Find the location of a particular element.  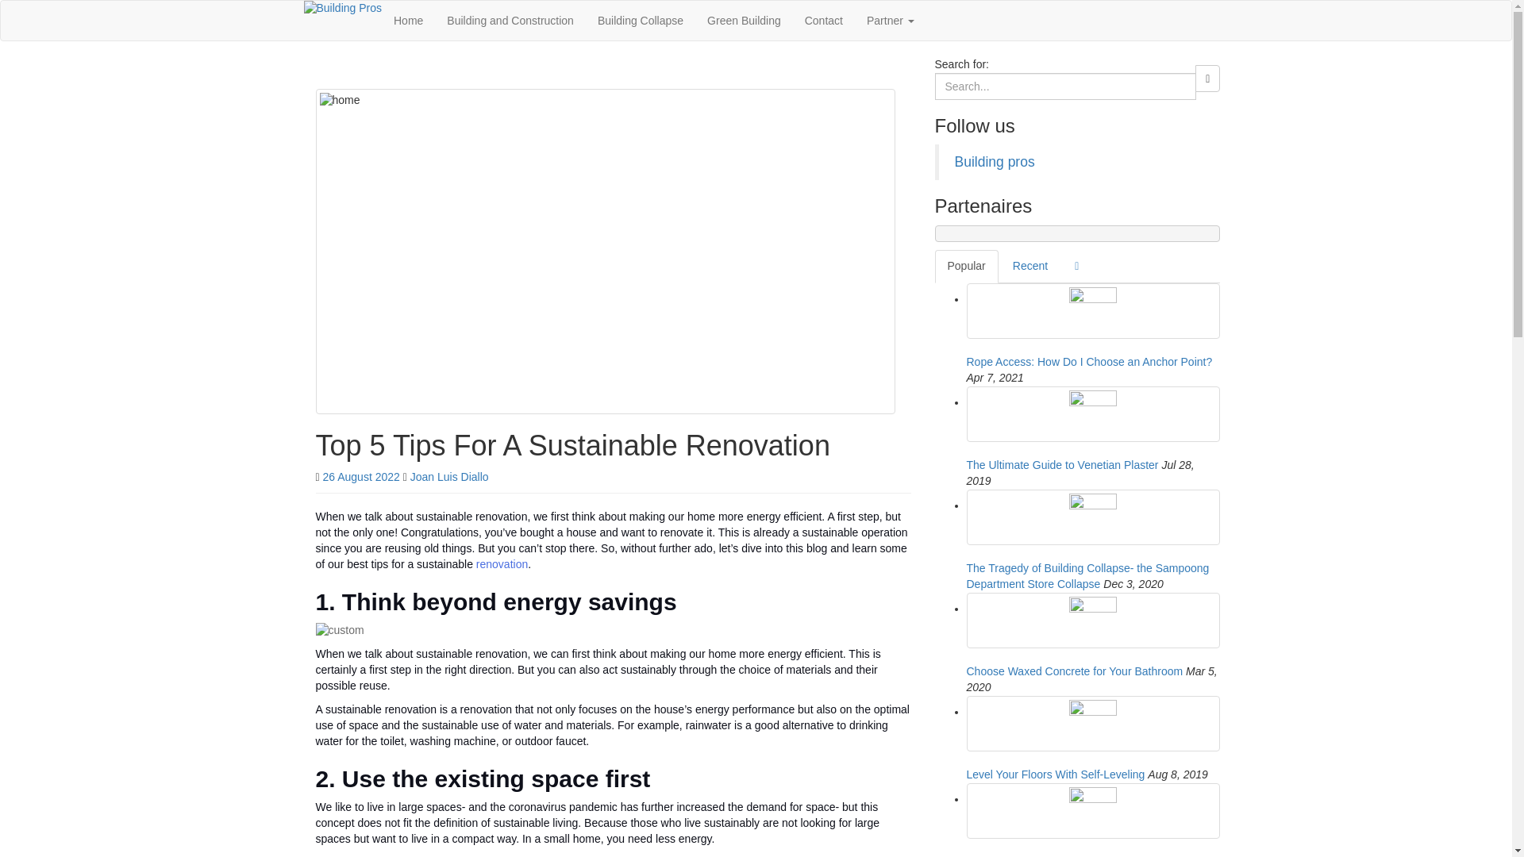

Rope Access: How Do I Choose an Anchor Point? is located at coordinates (1093, 311).